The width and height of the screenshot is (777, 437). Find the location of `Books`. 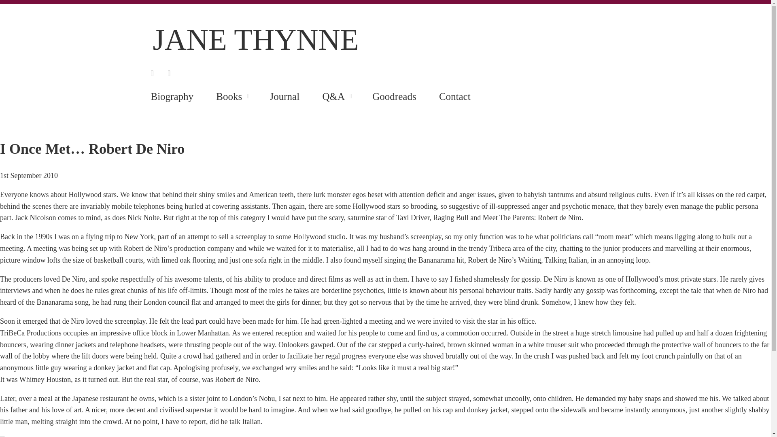

Books is located at coordinates (229, 95).